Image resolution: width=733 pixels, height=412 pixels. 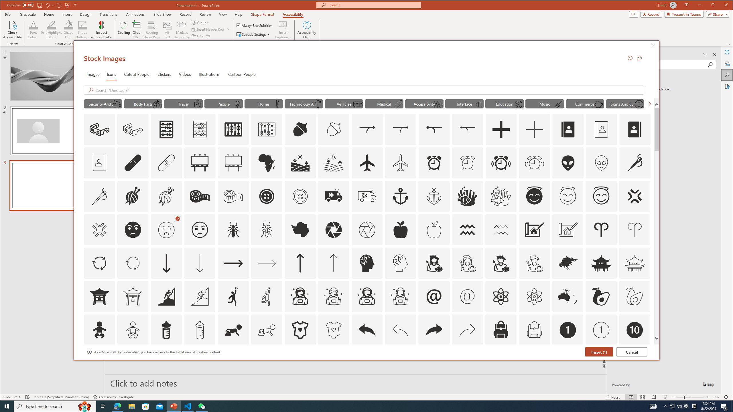 I want to click on Insert Captions, so click(x=283, y=30).